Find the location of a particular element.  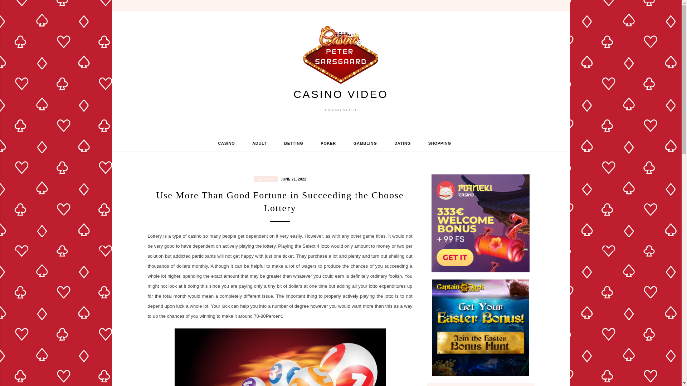

BETTING is located at coordinates (265, 179).